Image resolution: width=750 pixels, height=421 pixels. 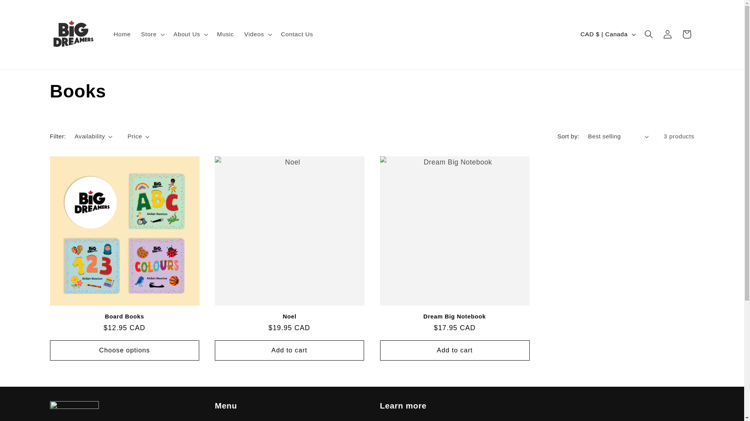 I want to click on Contact Us, so click(x=297, y=34).